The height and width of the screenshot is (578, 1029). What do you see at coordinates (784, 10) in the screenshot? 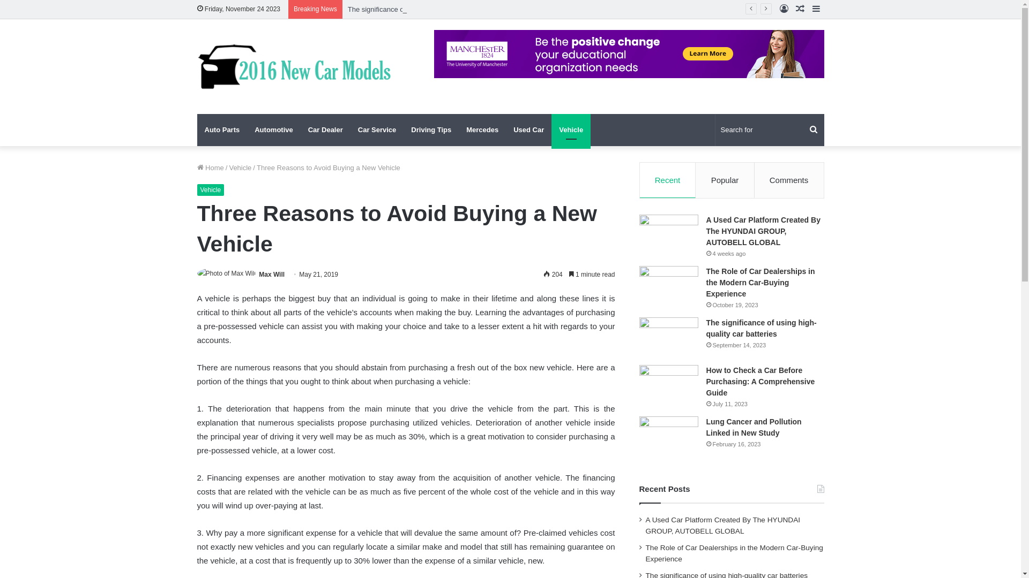
I see `Log In` at bounding box center [784, 10].